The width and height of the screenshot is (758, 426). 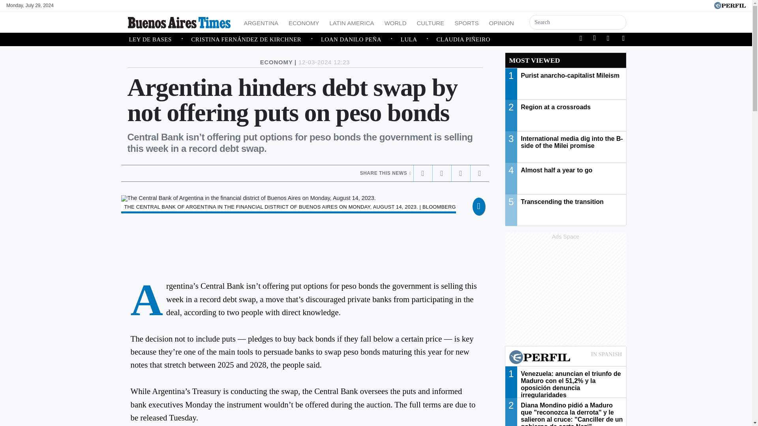 I want to click on Culture, so click(x=430, y=22).